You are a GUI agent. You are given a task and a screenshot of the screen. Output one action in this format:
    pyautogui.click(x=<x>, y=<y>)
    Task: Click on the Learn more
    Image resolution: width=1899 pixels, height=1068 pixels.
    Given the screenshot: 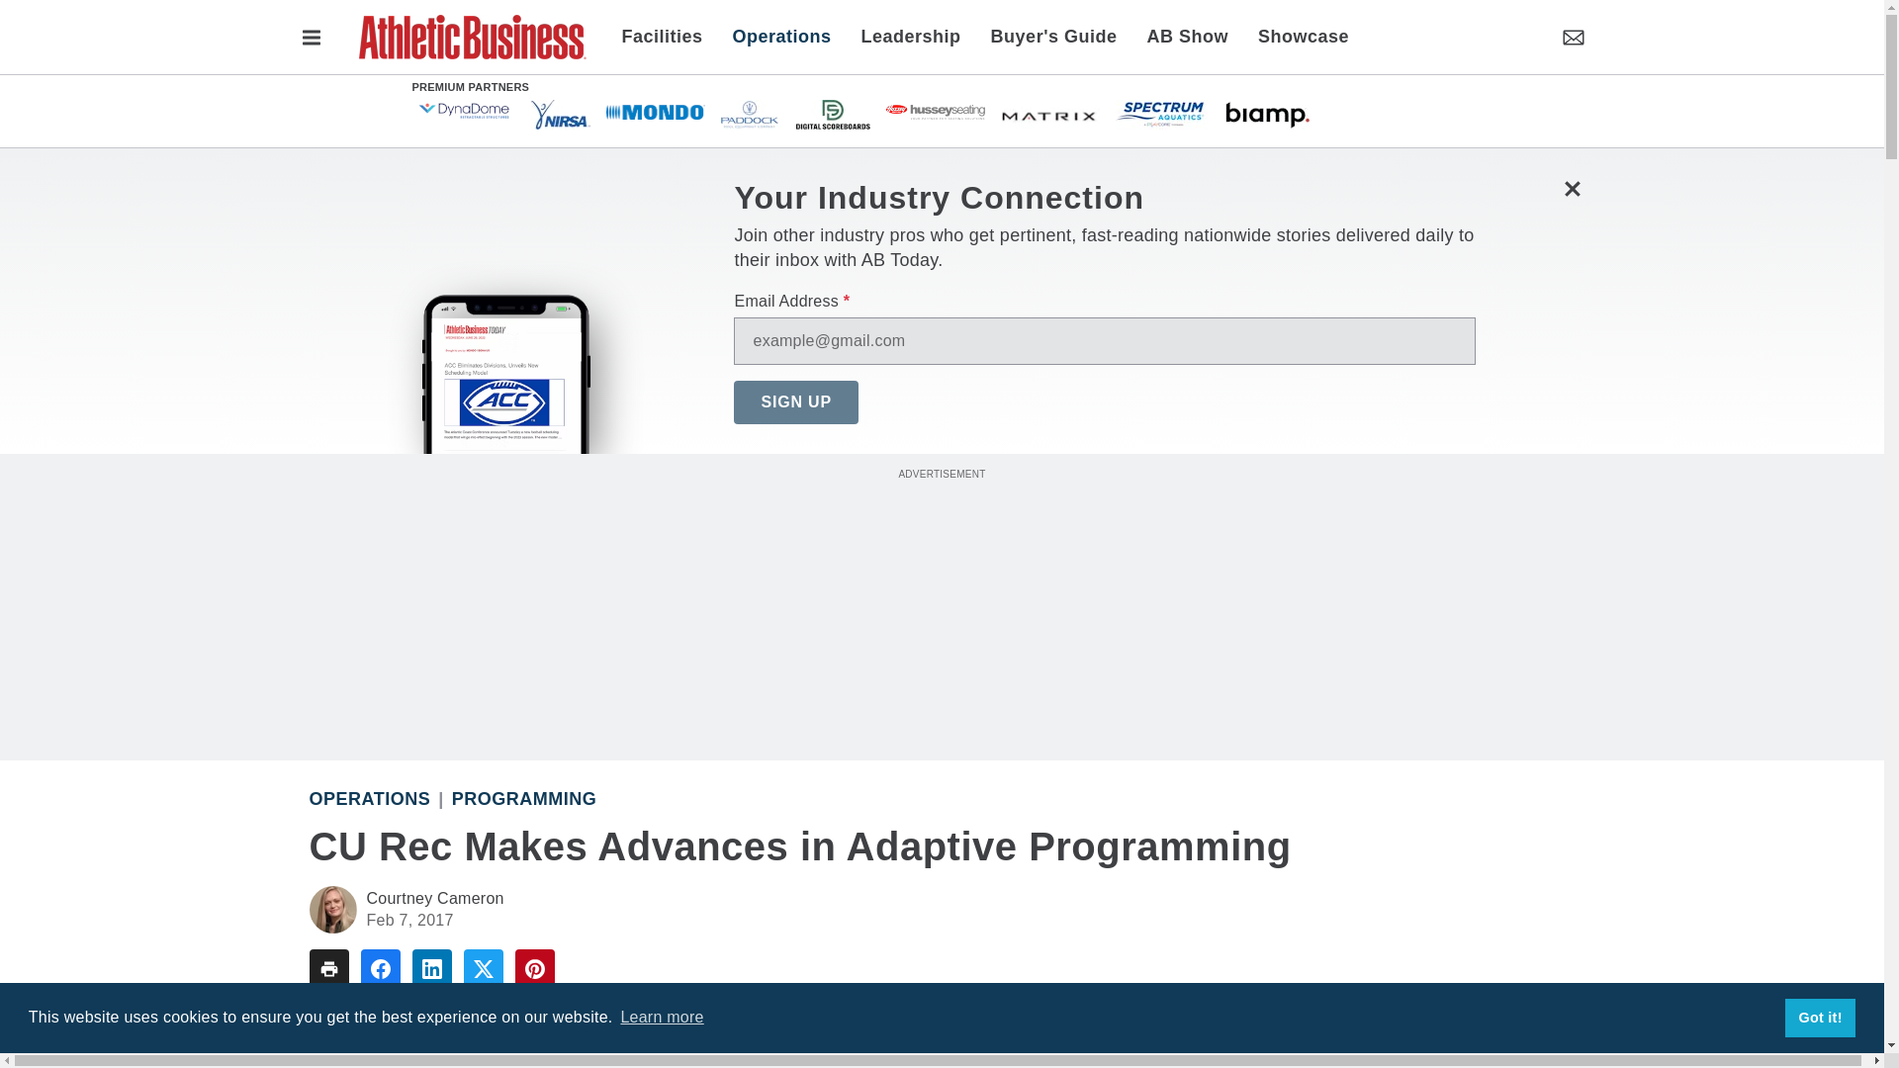 What is the action you would take?
    pyautogui.click(x=662, y=1018)
    